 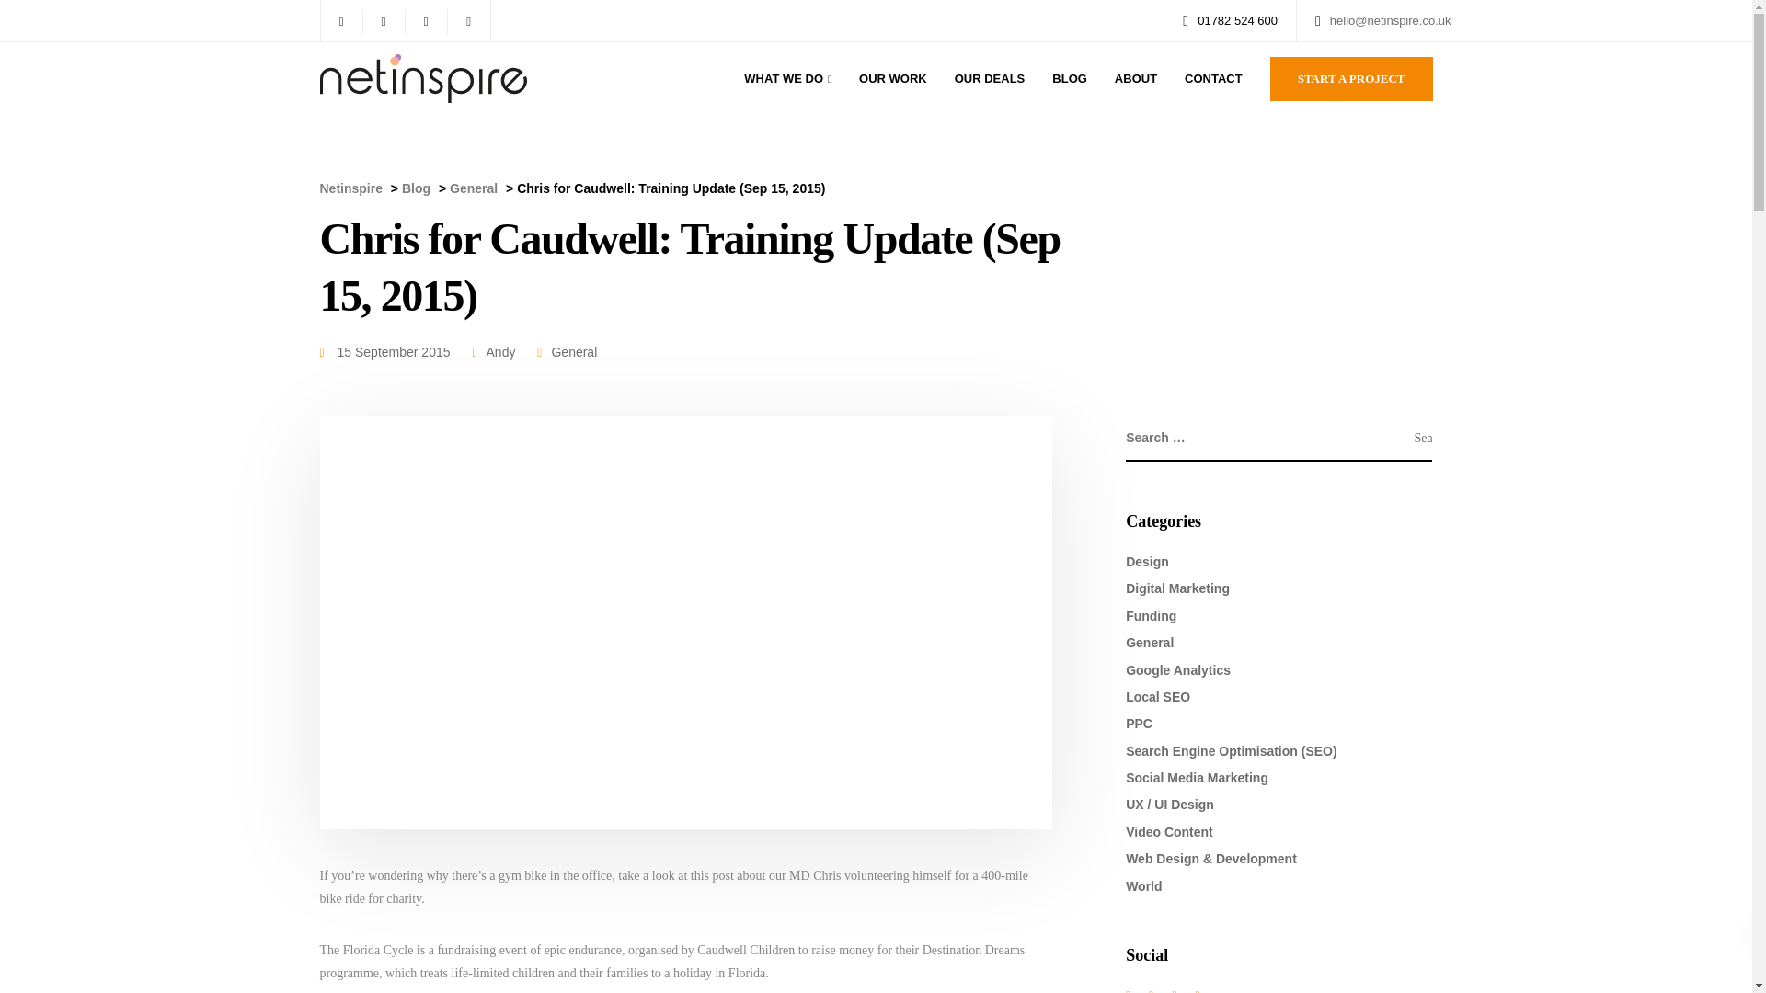 What do you see at coordinates (1212, 79) in the screenshot?
I see `CONTACT` at bounding box center [1212, 79].